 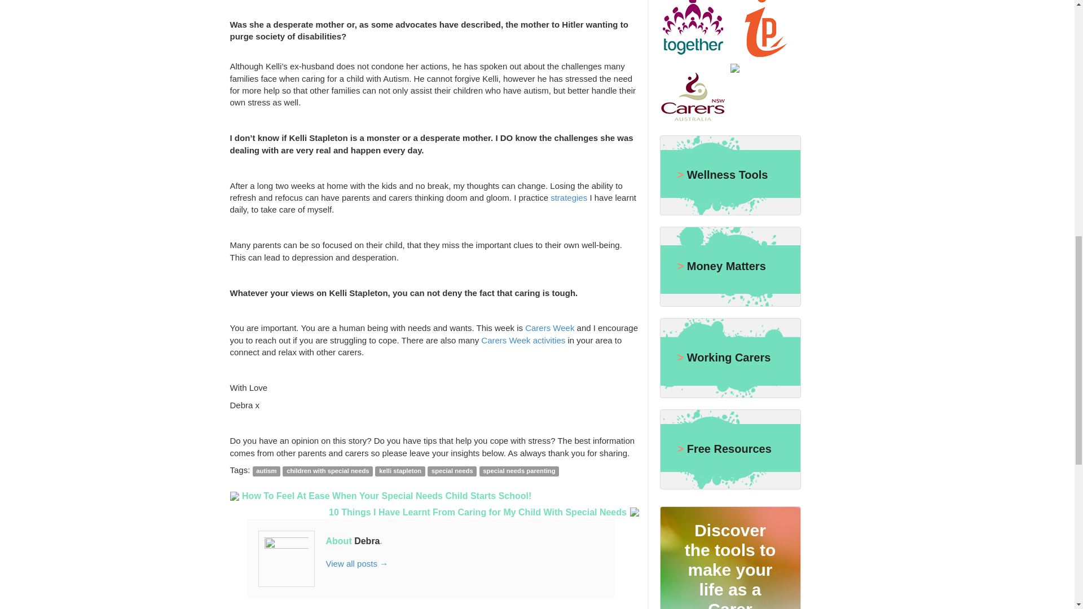 What do you see at coordinates (549, 328) in the screenshot?
I see `Carers Week` at bounding box center [549, 328].